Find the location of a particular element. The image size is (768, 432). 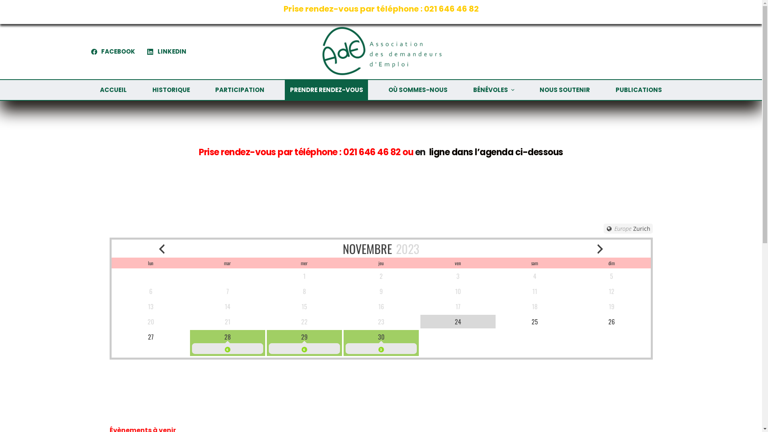

FACEBOOK is located at coordinates (114, 52).